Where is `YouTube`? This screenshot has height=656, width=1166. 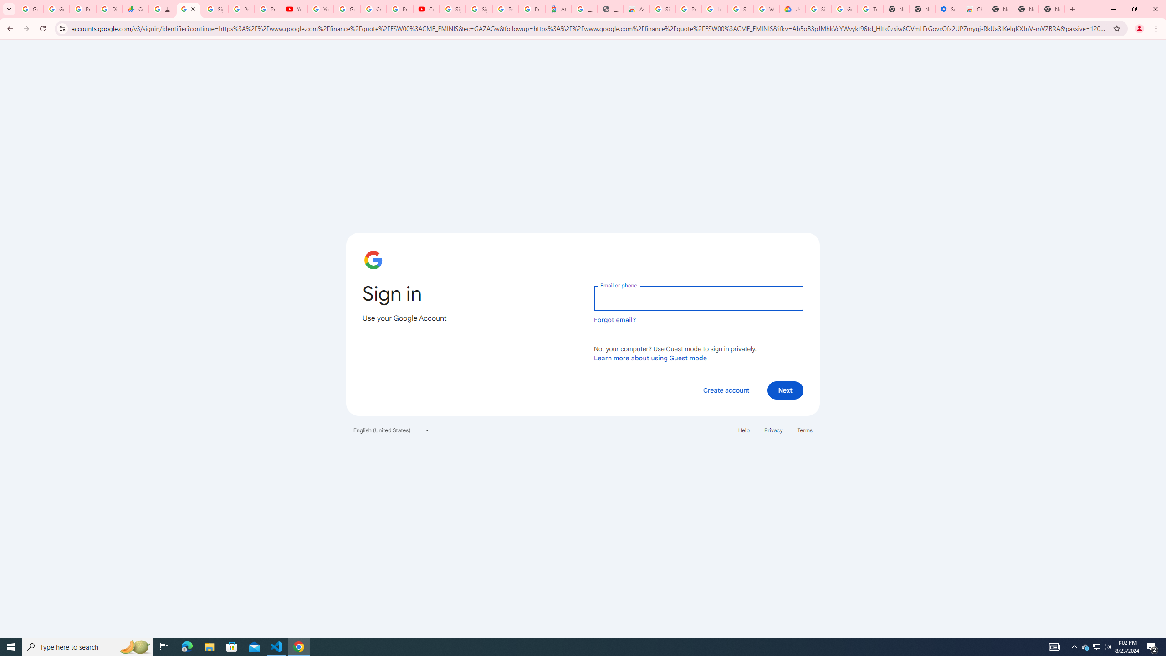 YouTube is located at coordinates (321, 9).